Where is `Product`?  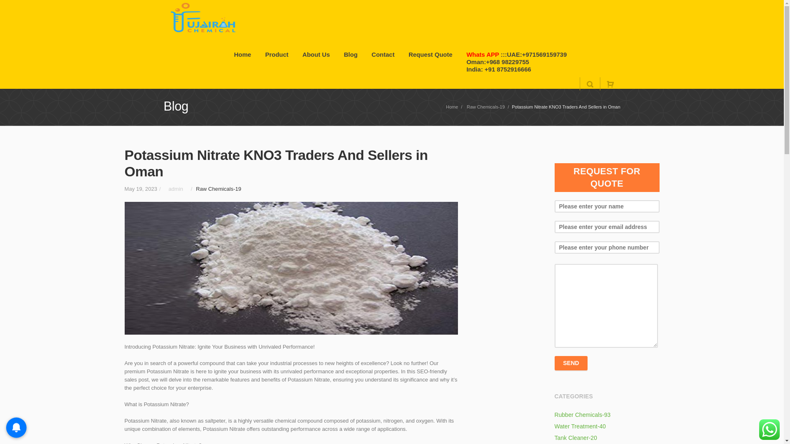 Product is located at coordinates (276, 55).